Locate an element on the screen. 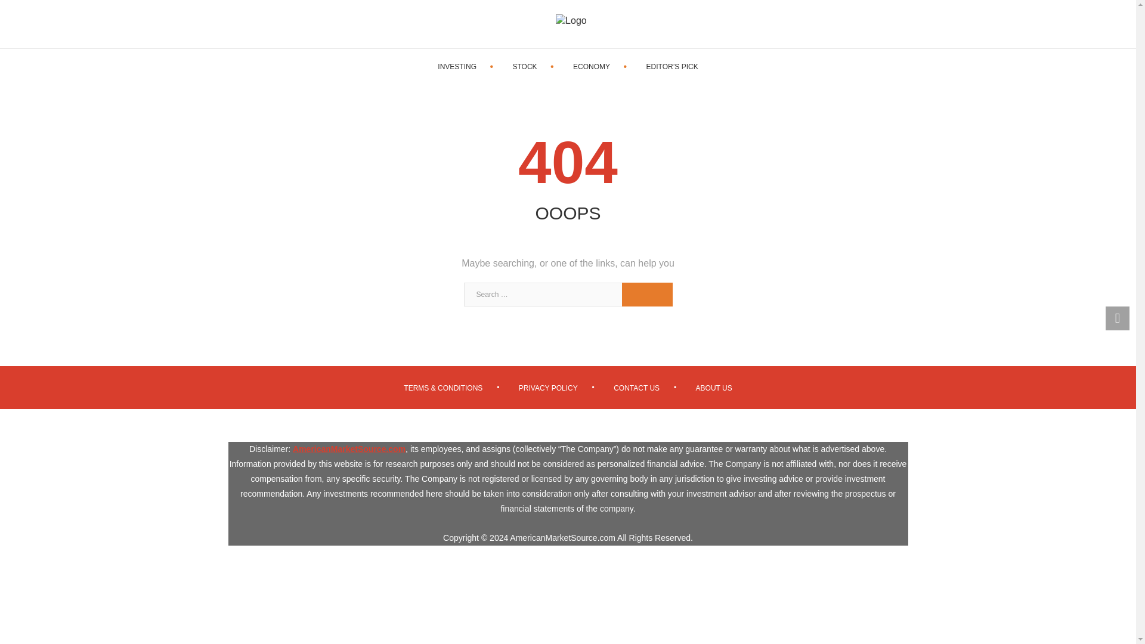 The image size is (1145, 644). PRIVACY POLICY is located at coordinates (548, 388).